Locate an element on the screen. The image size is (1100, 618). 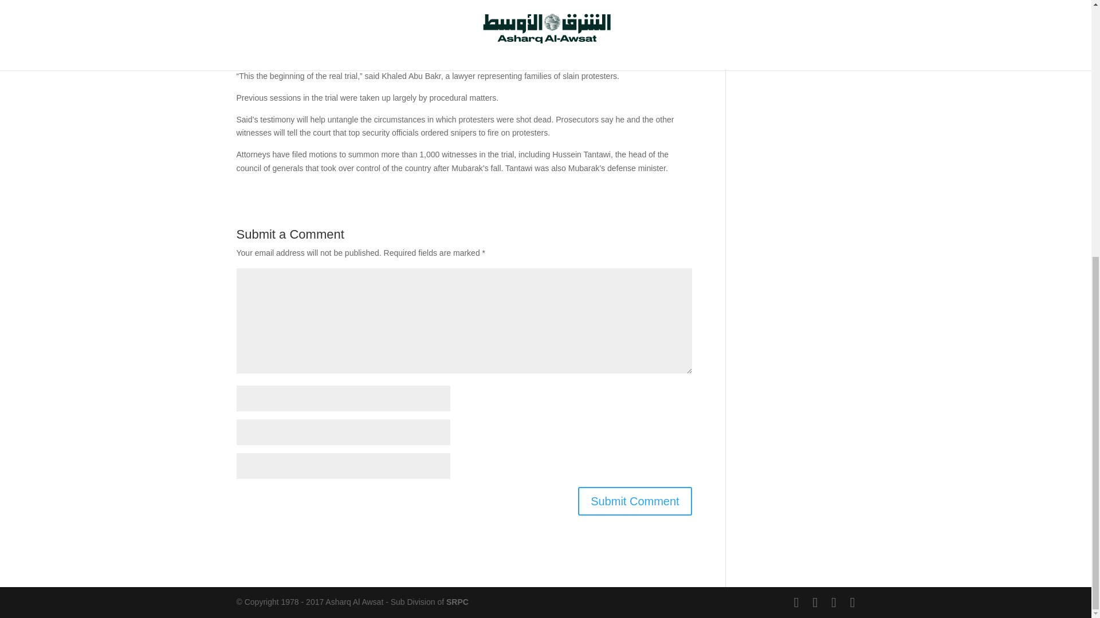
Submit Comment is located at coordinates (635, 501).